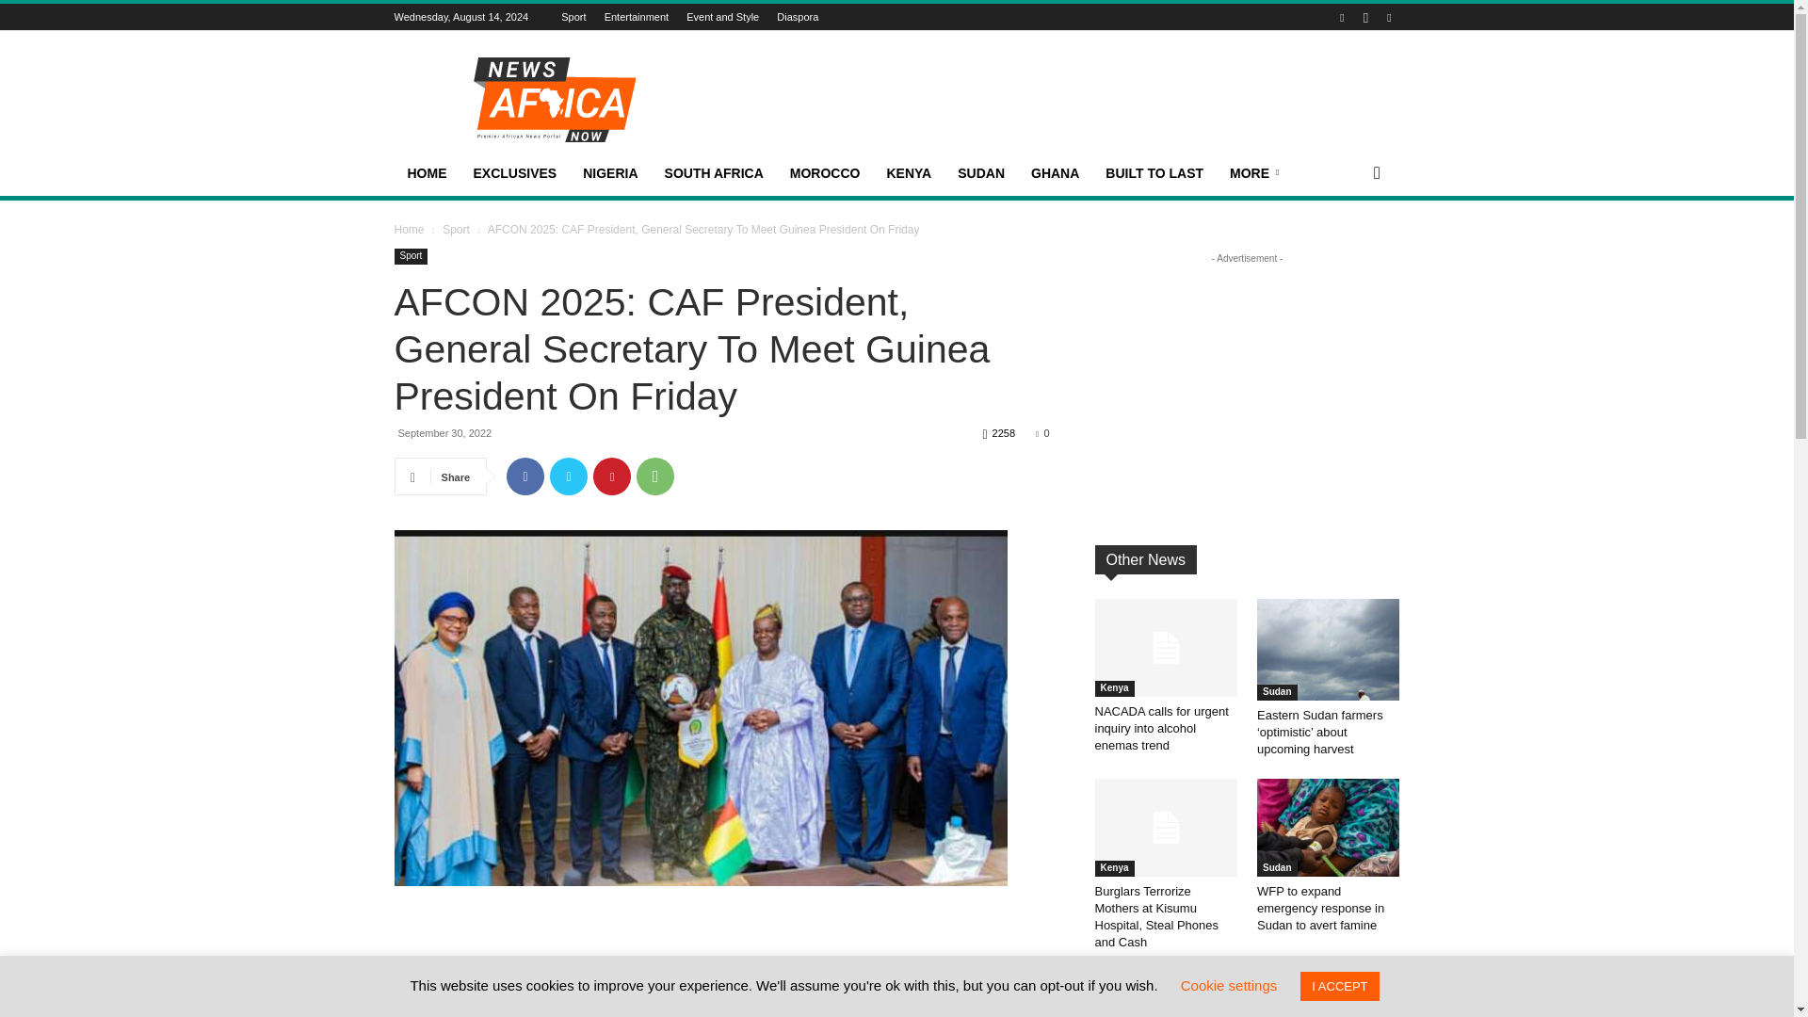 The width and height of the screenshot is (1808, 1017). What do you see at coordinates (569, 476) in the screenshot?
I see `Twitter` at bounding box center [569, 476].